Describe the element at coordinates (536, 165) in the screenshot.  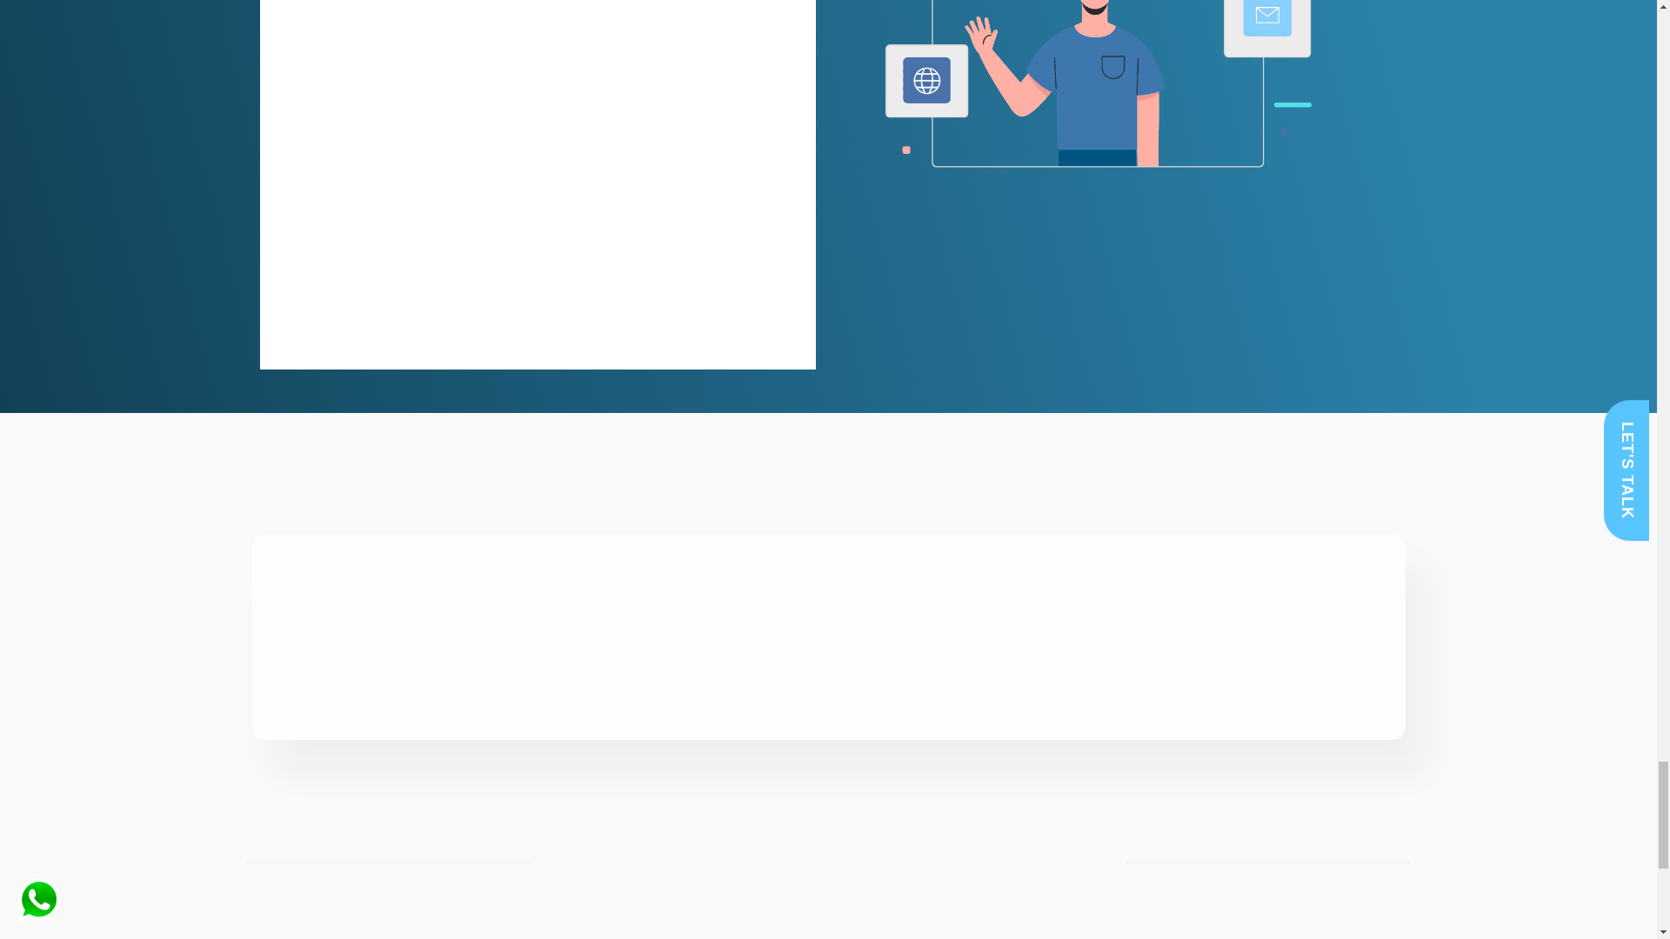
I see `footer-form` at that location.